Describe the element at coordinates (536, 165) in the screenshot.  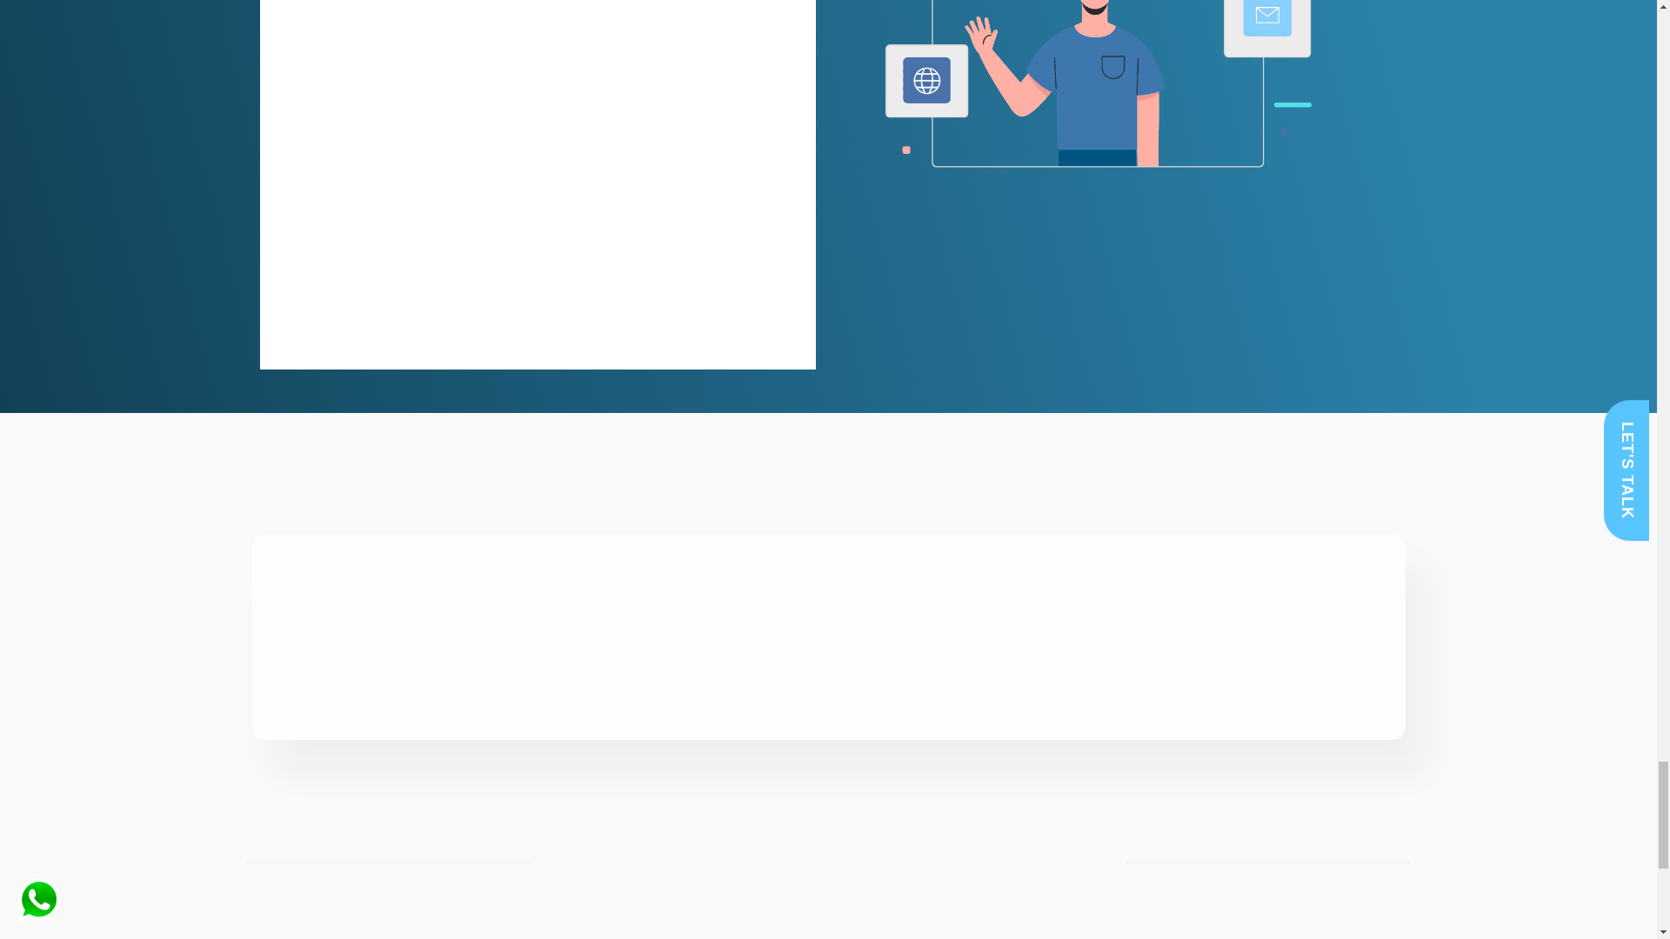
I see `footer-form` at that location.